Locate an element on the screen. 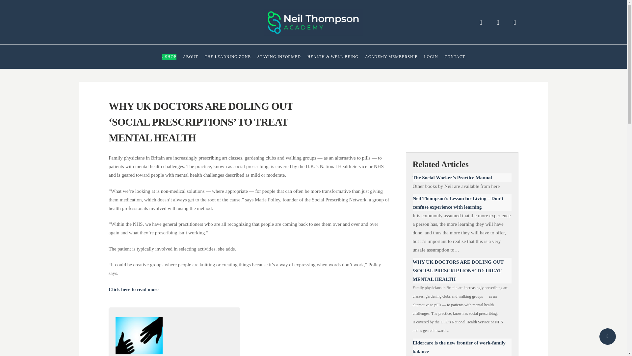  Eldercare is the new frontier of work-family balance is located at coordinates (462, 347).